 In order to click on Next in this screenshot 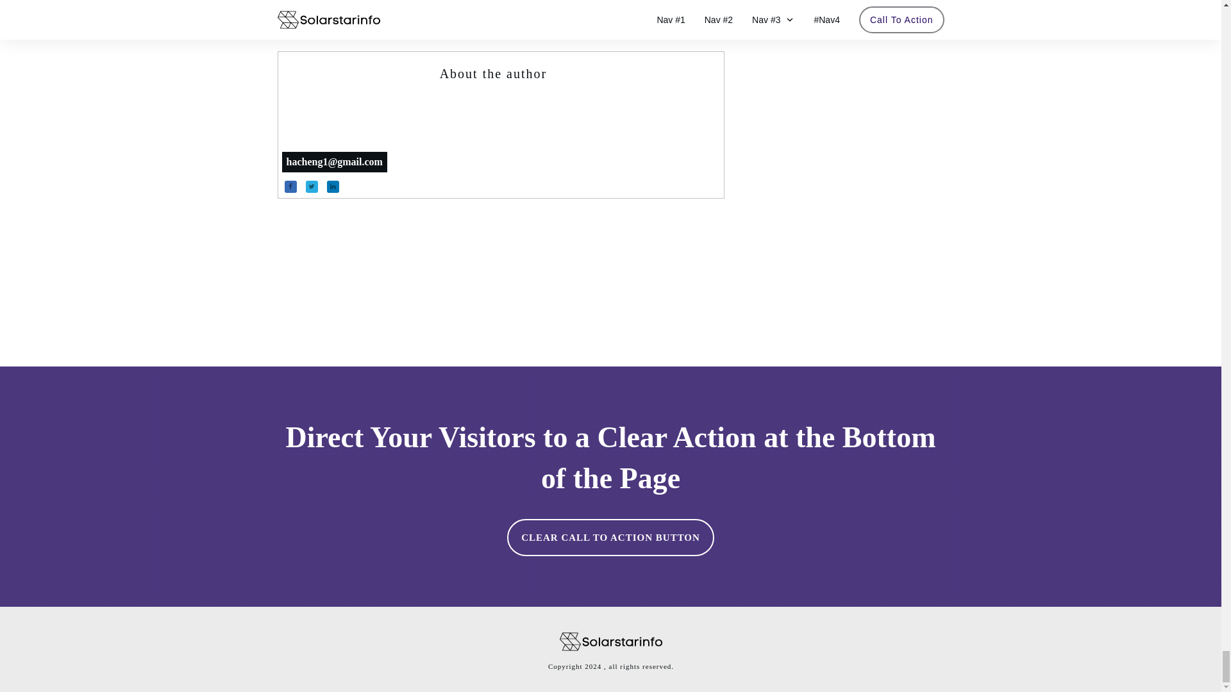, I will do `click(674, 12)`.